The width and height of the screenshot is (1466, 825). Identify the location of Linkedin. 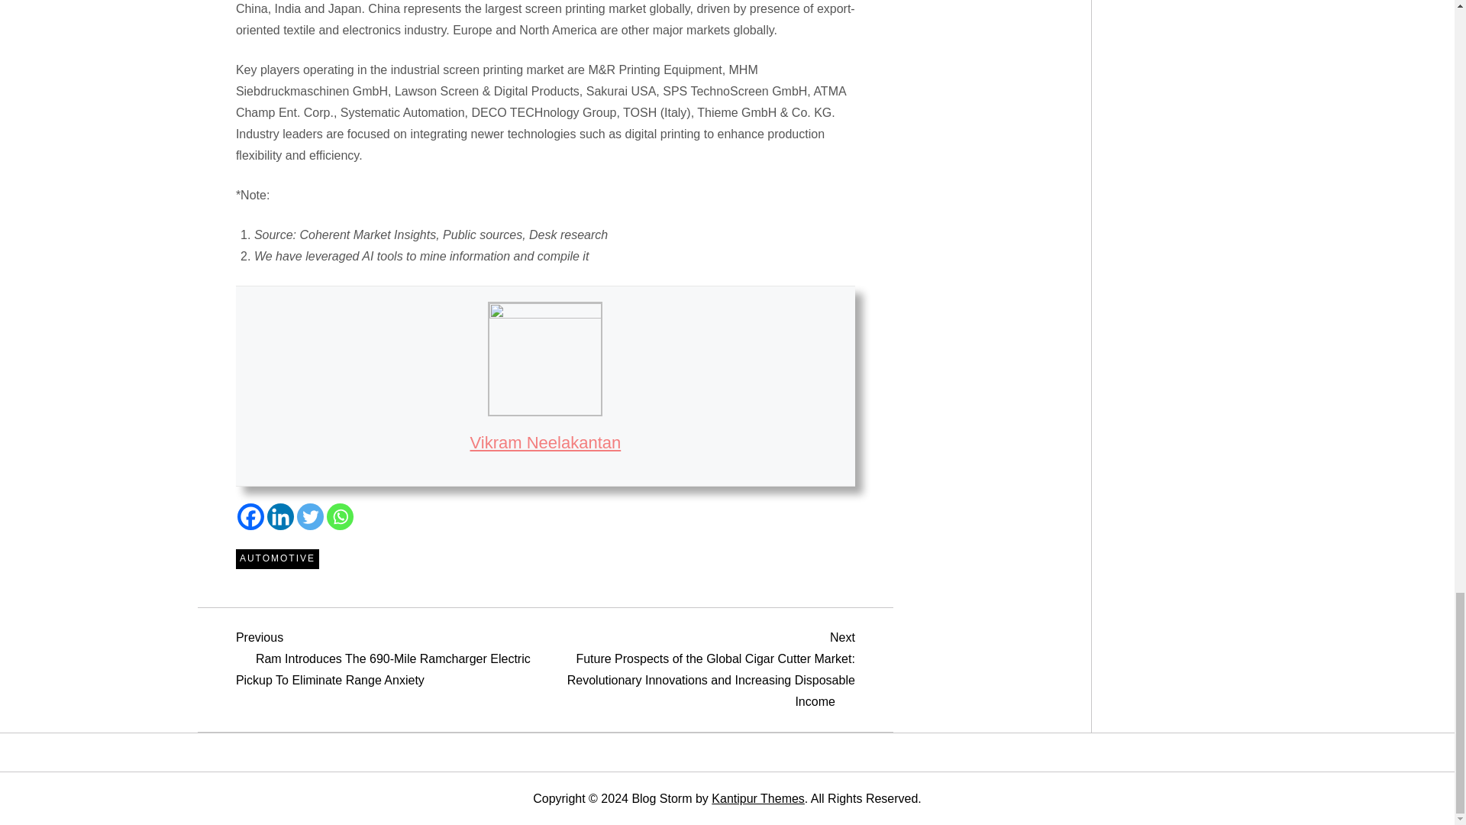
(280, 516).